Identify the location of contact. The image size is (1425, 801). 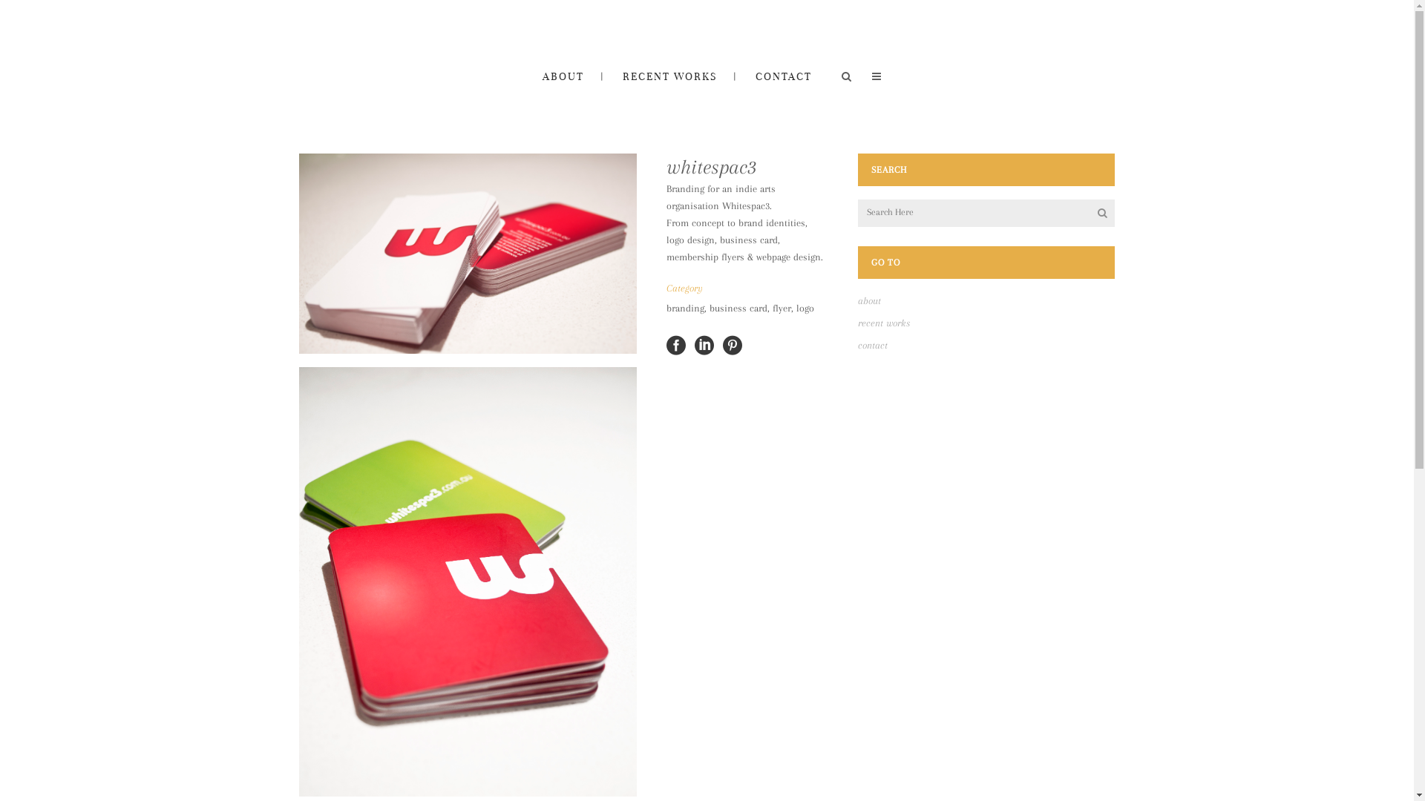
(873, 346).